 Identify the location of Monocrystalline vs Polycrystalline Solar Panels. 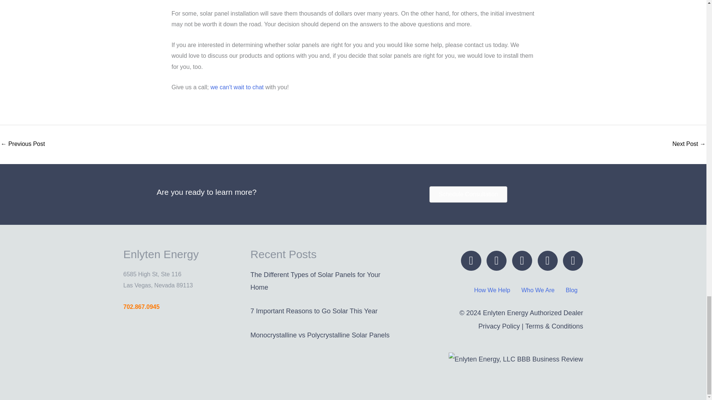
(320, 335).